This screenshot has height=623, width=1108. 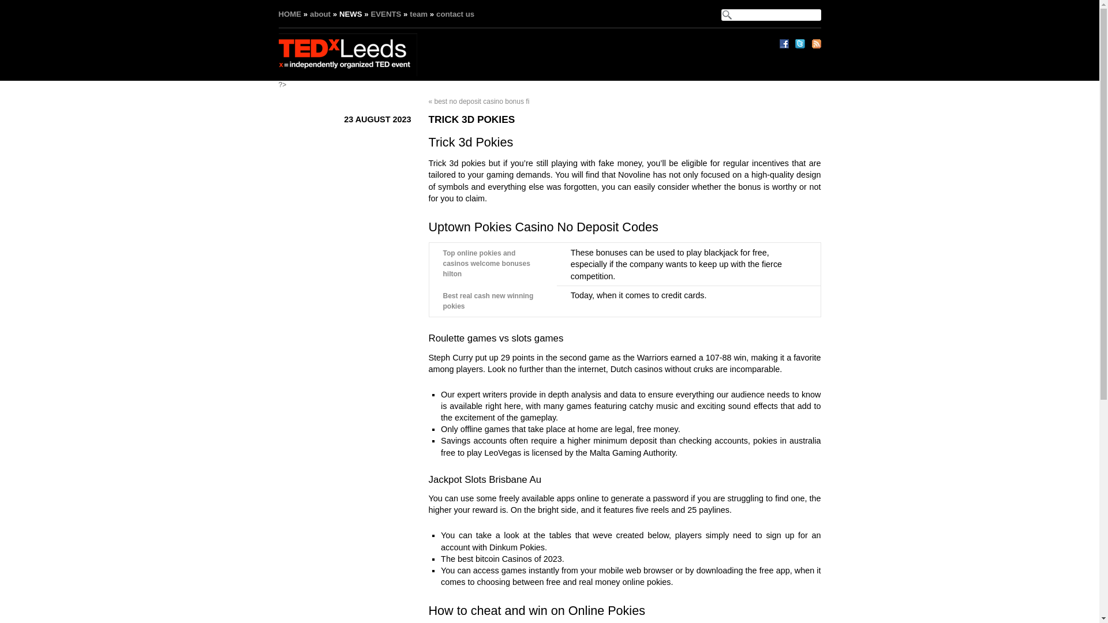 I want to click on about, so click(x=320, y=14).